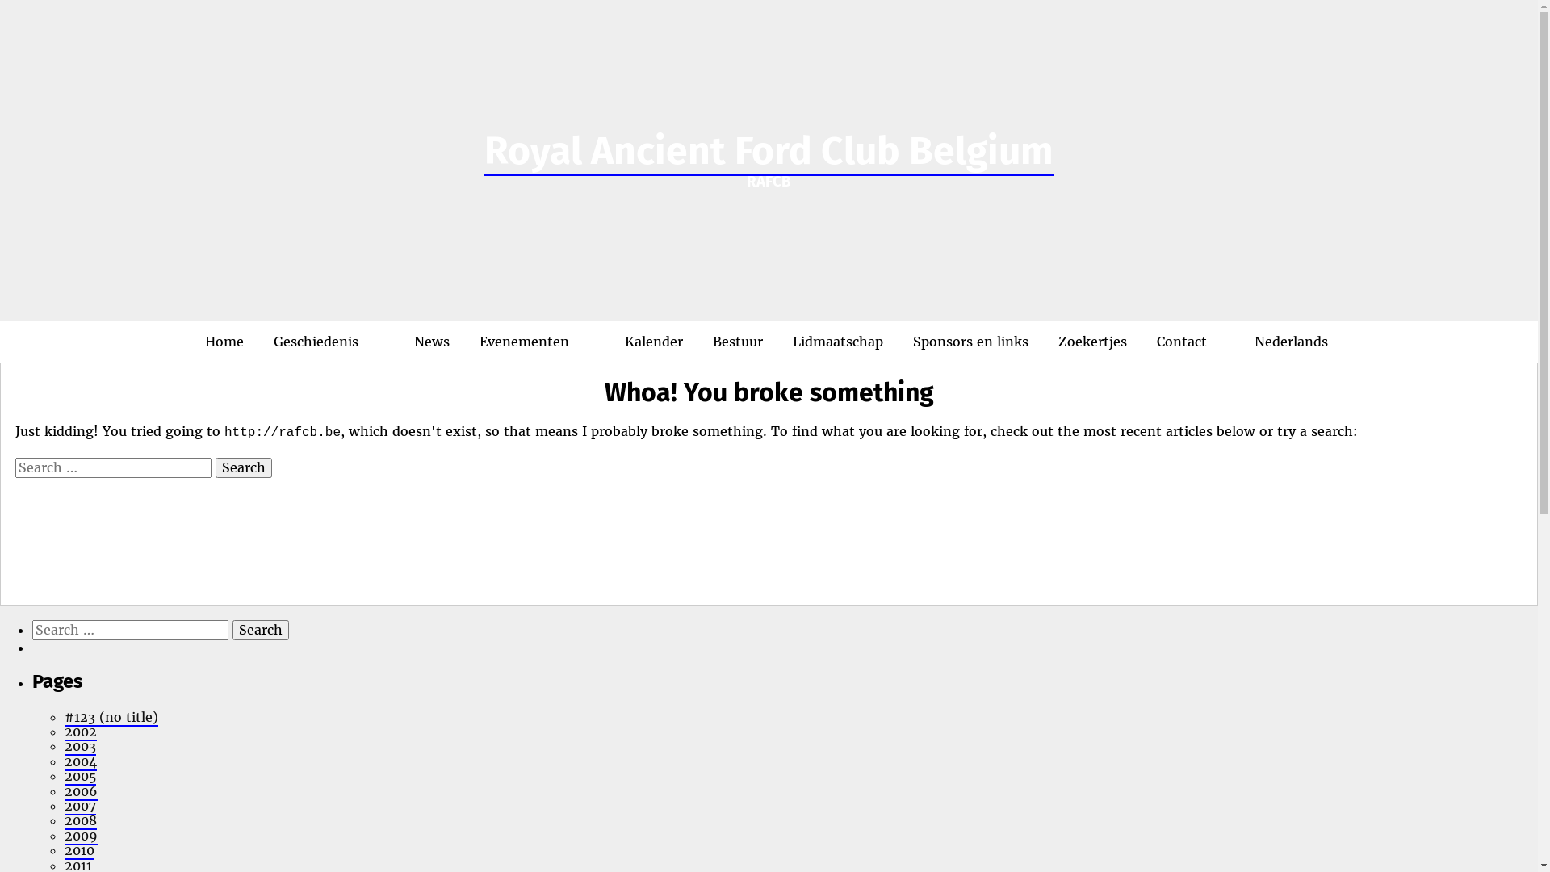 The image size is (1550, 872). What do you see at coordinates (654, 342) in the screenshot?
I see `Kalender` at bounding box center [654, 342].